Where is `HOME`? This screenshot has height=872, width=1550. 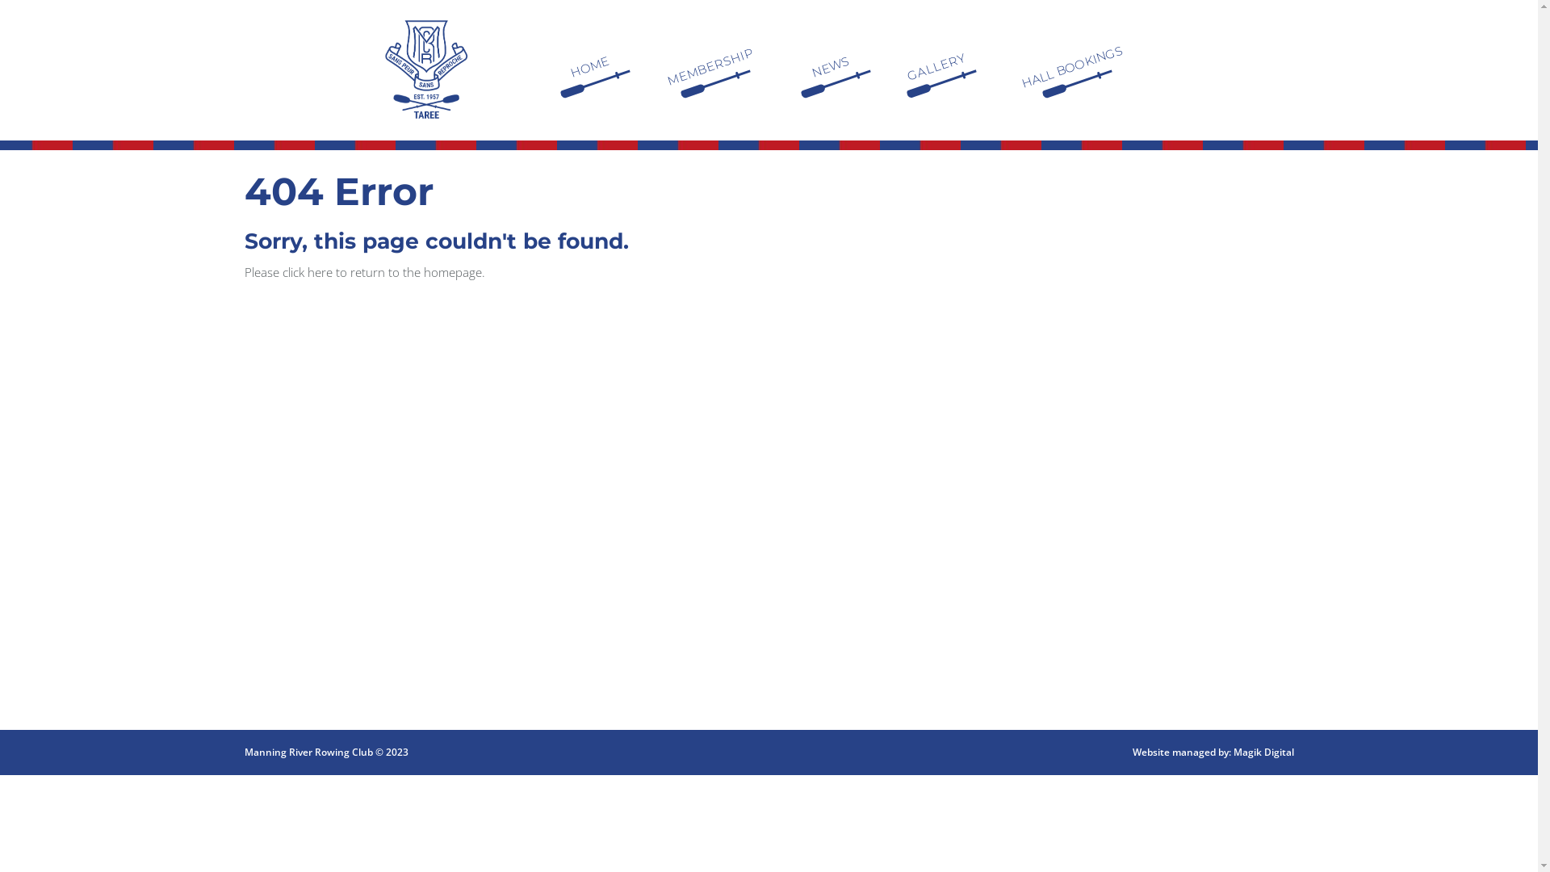 HOME is located at coordinates (586, 55).